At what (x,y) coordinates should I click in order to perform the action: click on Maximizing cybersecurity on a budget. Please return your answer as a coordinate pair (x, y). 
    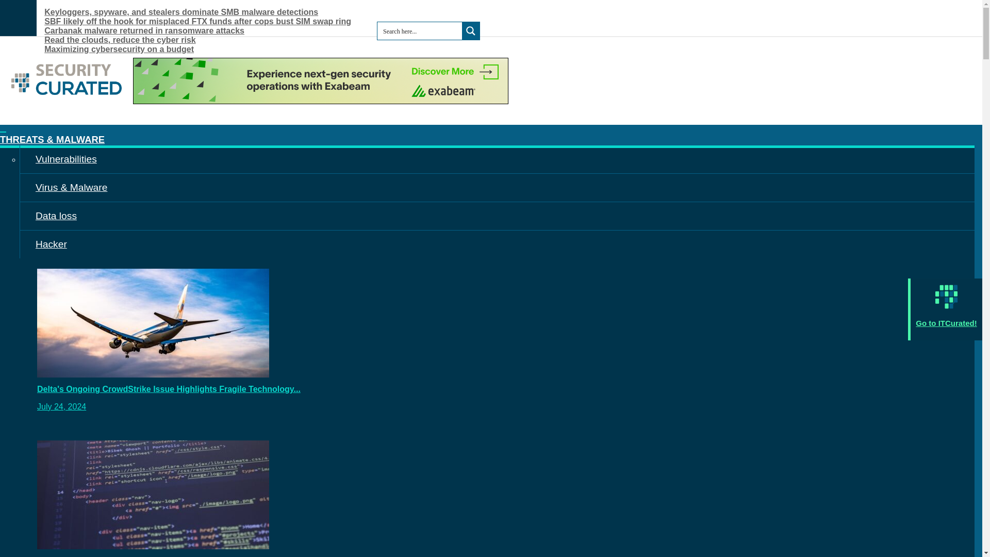
    Looking at the image, I should click on (132, 50).